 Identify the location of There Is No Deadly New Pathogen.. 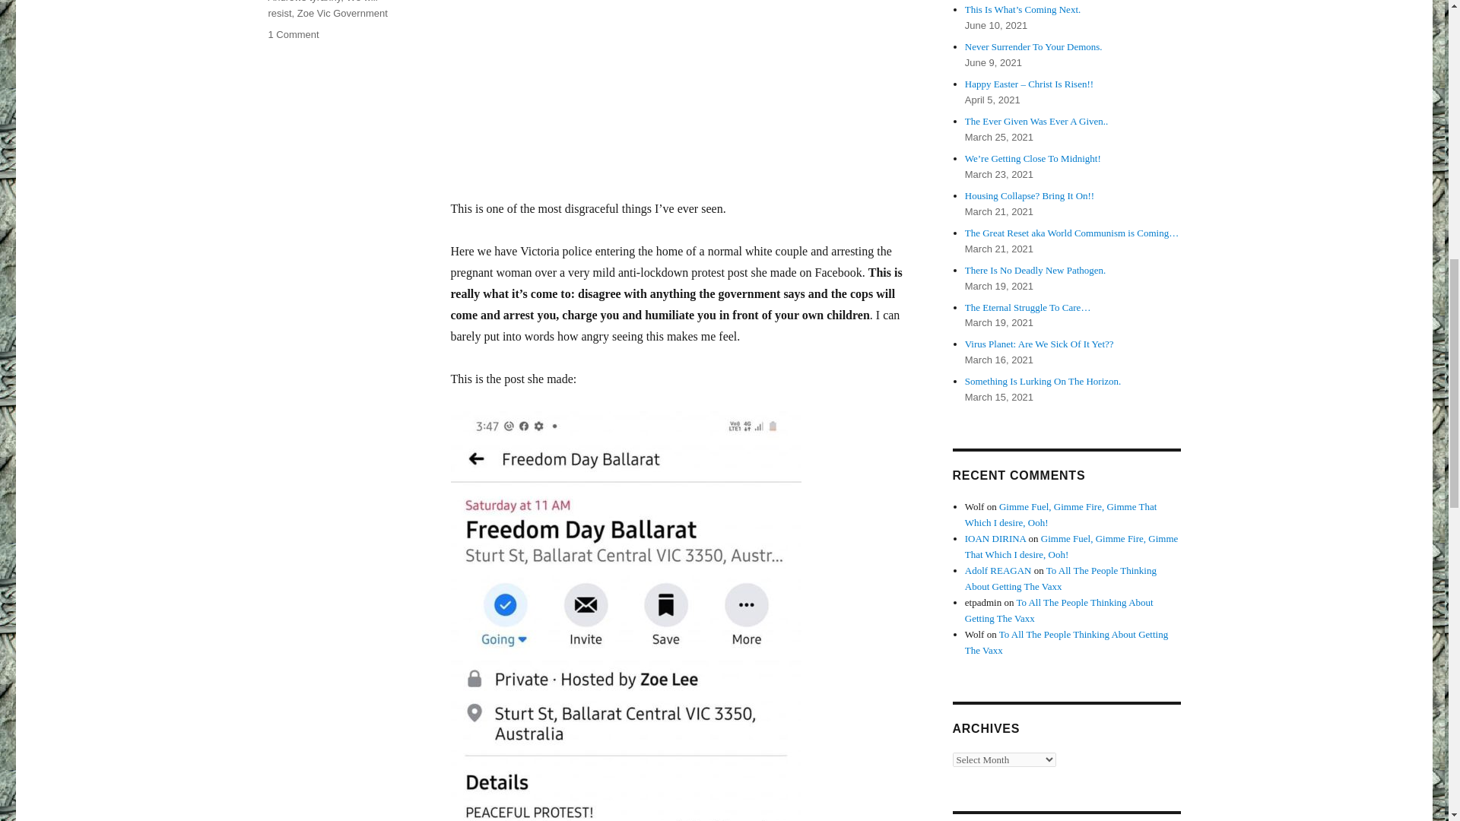
(1036, 269).